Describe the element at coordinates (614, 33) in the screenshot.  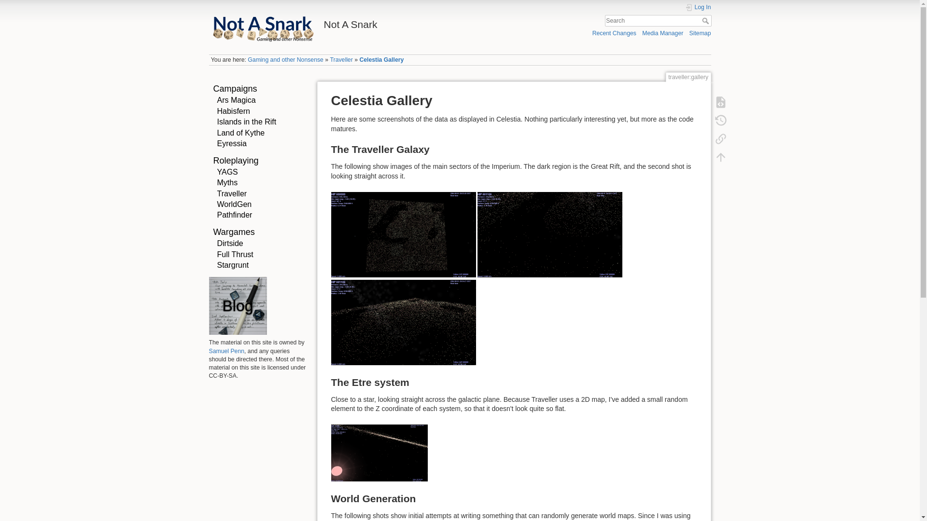
I see `Recent Changes` at that location.